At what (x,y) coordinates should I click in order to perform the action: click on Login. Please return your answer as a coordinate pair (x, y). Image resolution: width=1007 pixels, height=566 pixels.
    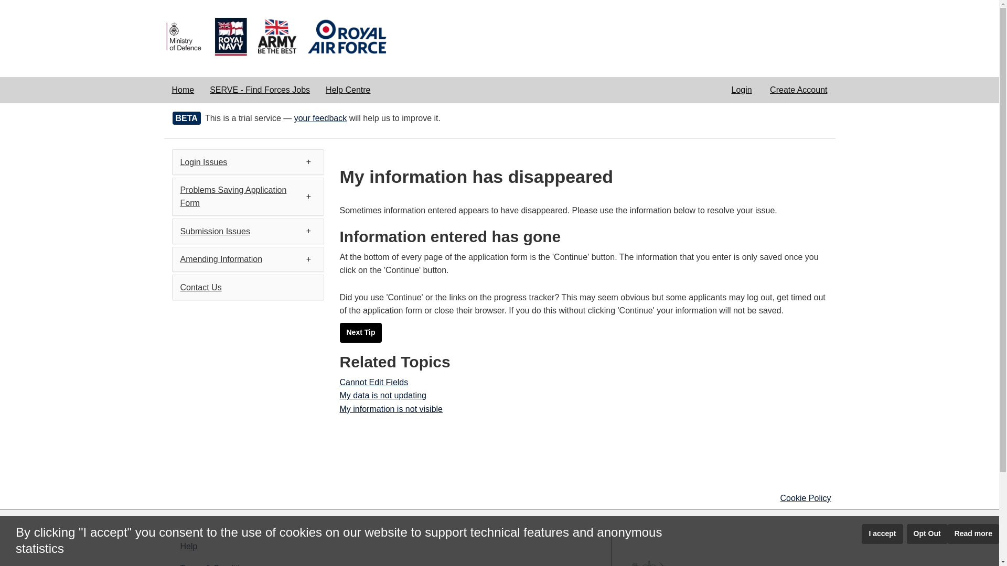
    Looking at the image, I should click on (741, 90).